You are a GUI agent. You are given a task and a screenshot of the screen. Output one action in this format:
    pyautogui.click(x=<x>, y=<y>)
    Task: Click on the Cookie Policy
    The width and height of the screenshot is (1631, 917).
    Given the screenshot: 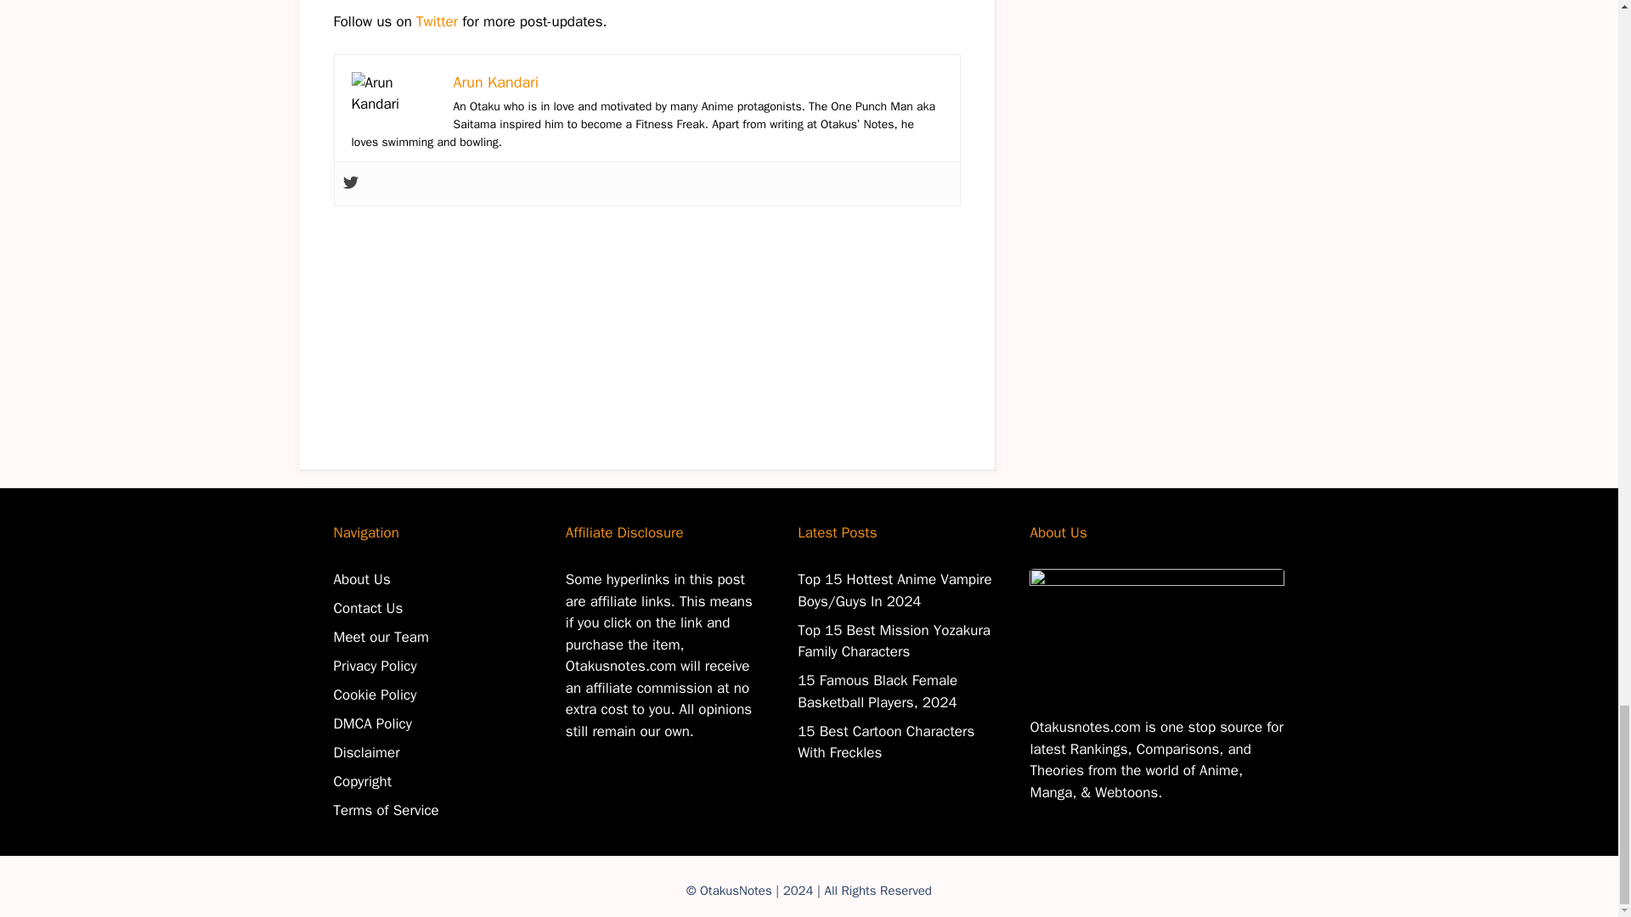 What is the action you would take?
    pyautogui.click(x=374, y=695)
    